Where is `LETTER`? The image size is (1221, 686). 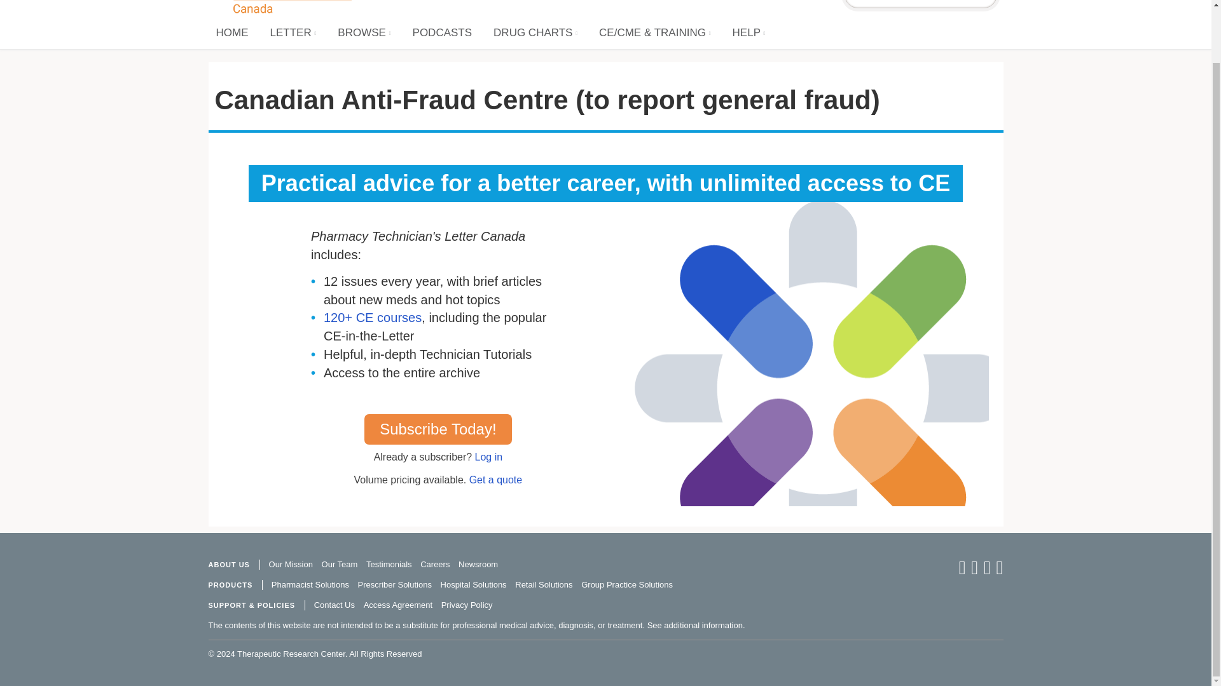
LETTER is located at coordinates (293, 33).